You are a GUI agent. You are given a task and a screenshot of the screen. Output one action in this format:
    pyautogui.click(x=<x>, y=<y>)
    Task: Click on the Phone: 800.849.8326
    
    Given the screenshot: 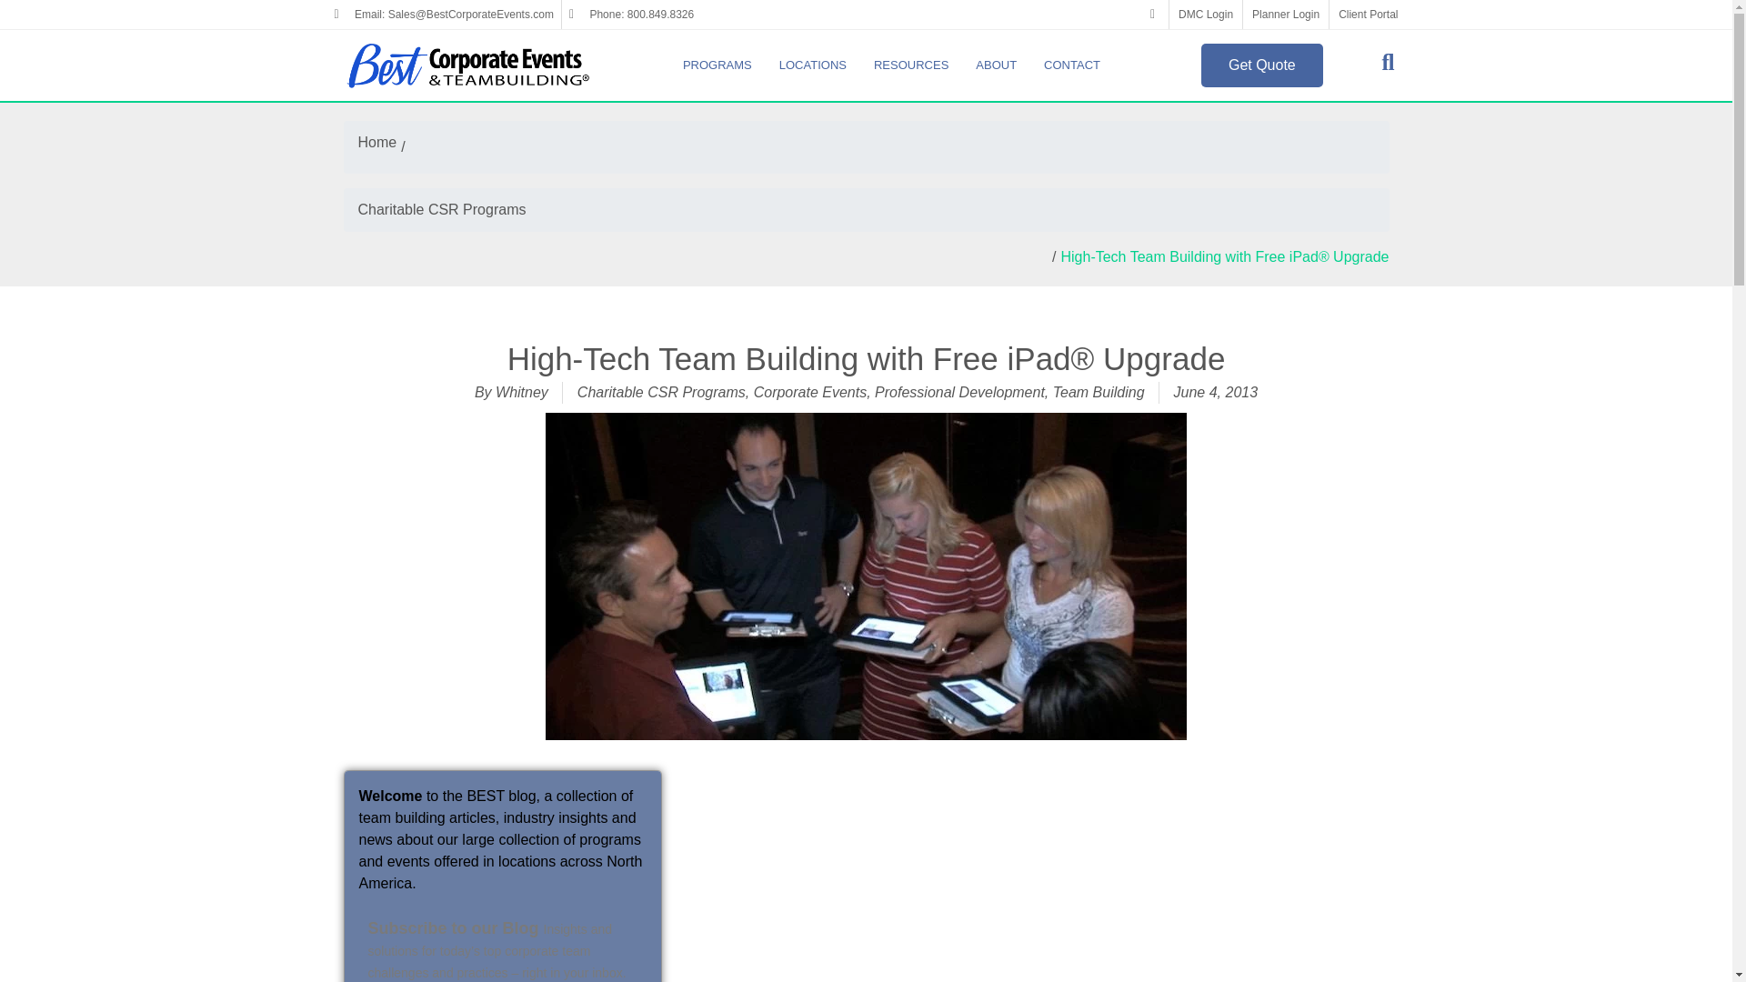 What is the action you would take?
    pyautogui.click(x=631, y=15)
    